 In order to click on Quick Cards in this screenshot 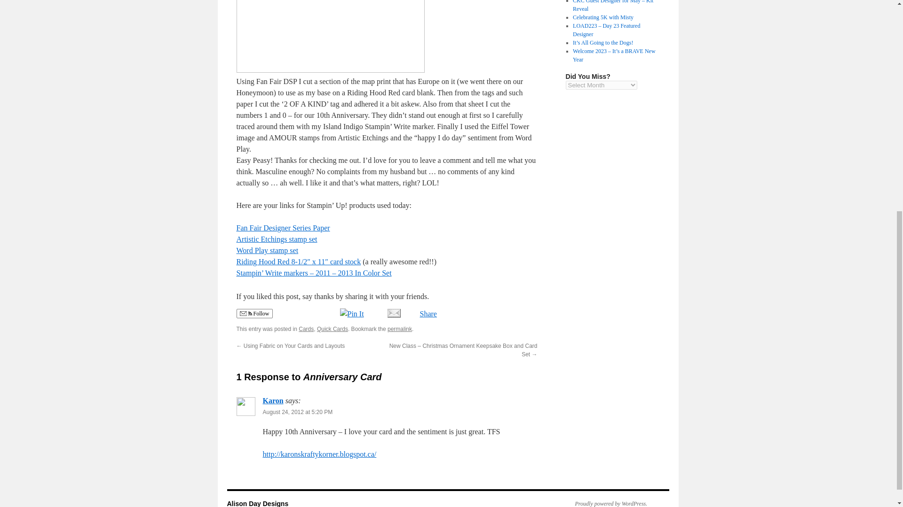, I will do `click(332, 329)`.